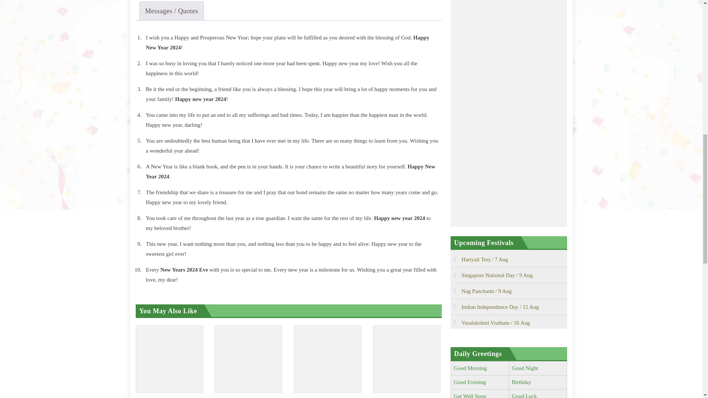 The height and width of the screenshot is (398, 708). What do you see at coordinates (521, 382) in the screenshot?
I see `Happy Birthday` at bounding box center [521, 382].